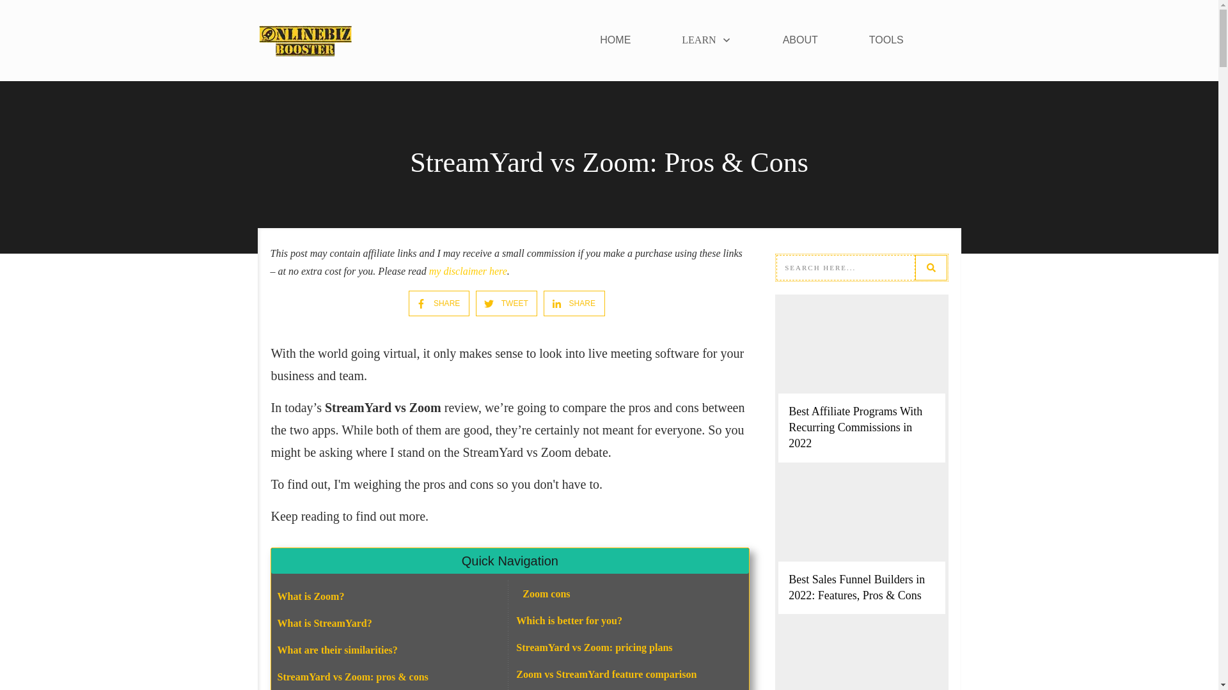 The width and height of the screenshot is (1228, 690). I want to click on SHARE, so click(568, 303).